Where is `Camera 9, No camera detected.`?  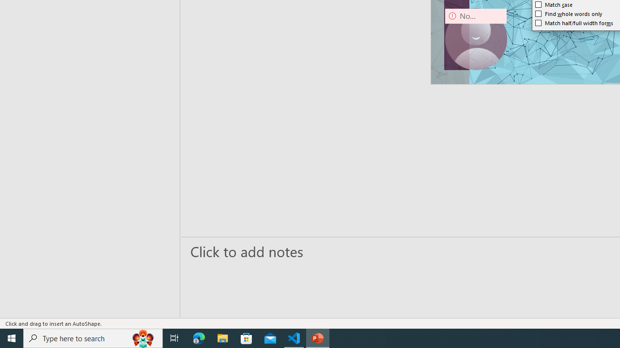
Camera 9, No camera detected. is located at coordinates (476, 39).